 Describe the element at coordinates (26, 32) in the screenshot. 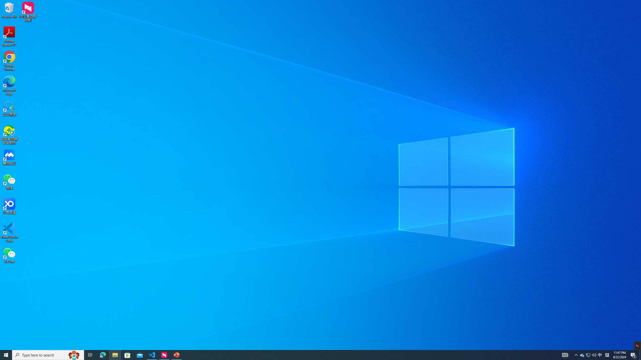

I see `Format Painter` at that location.